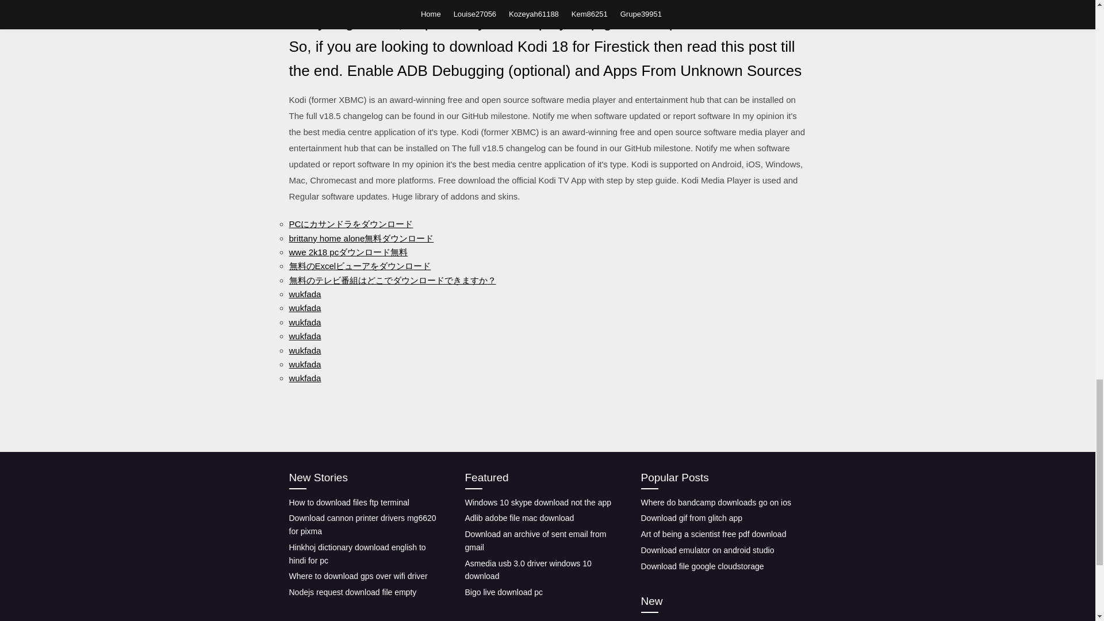 Image resolution: width=1104 pixels, height=621 pixels. What do you see at coordinates (701, 566) in the screenshot?
I see `Download file google cloudstorage` at bounding box center [701, 566].